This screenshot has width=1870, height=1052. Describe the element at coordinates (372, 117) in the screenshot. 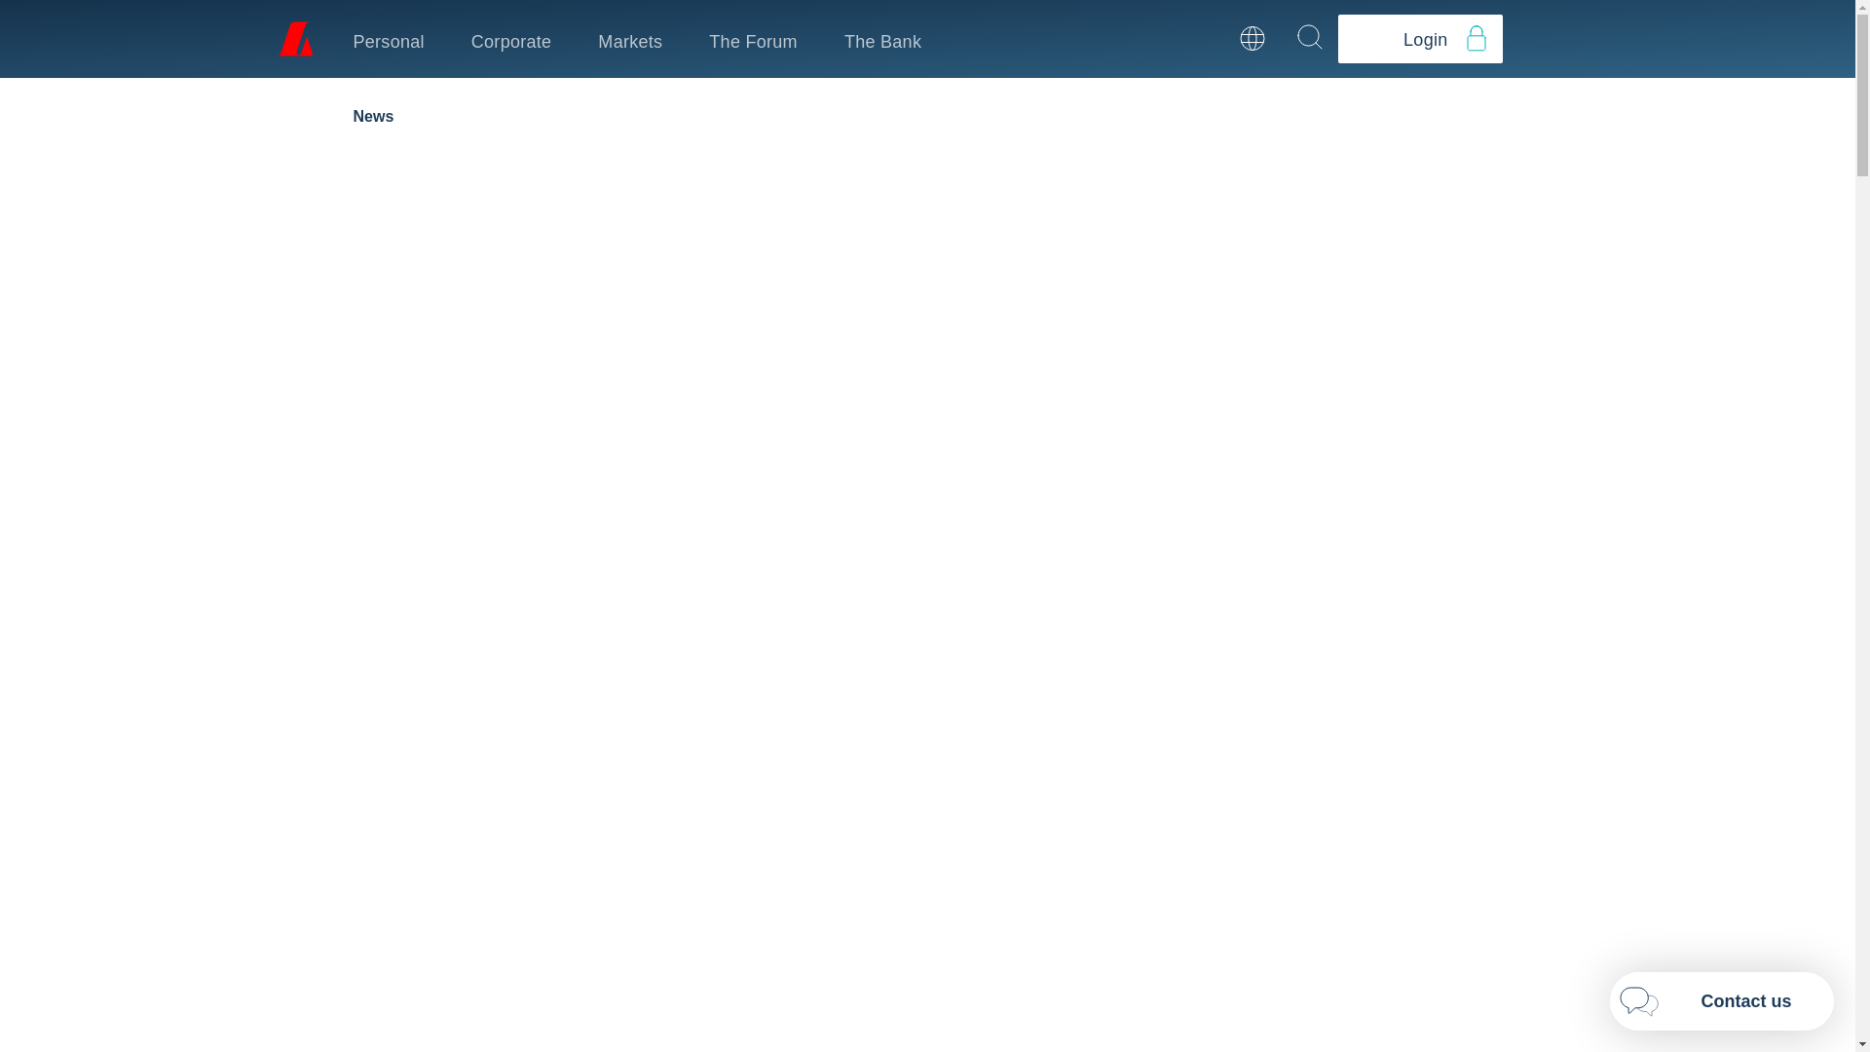

I see `News` at that location.